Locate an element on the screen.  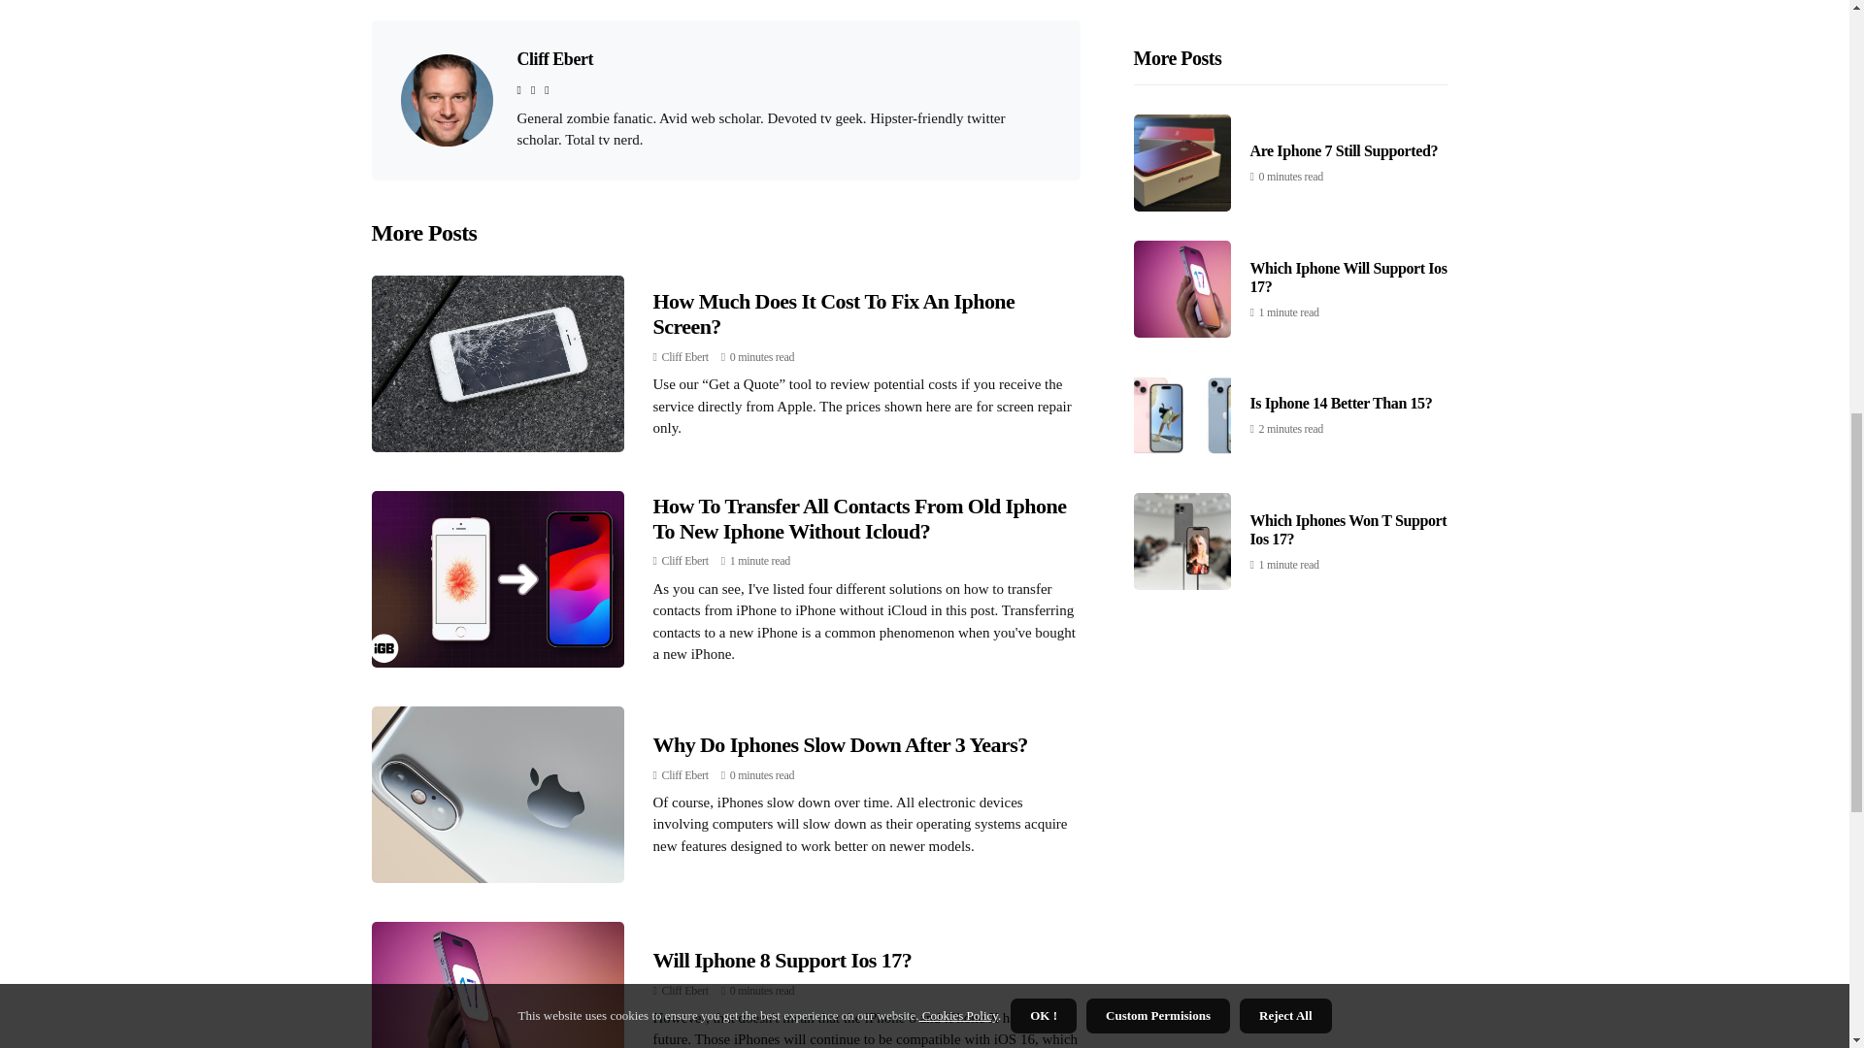
Cliff Ebert is located at coordinates (684, 991).